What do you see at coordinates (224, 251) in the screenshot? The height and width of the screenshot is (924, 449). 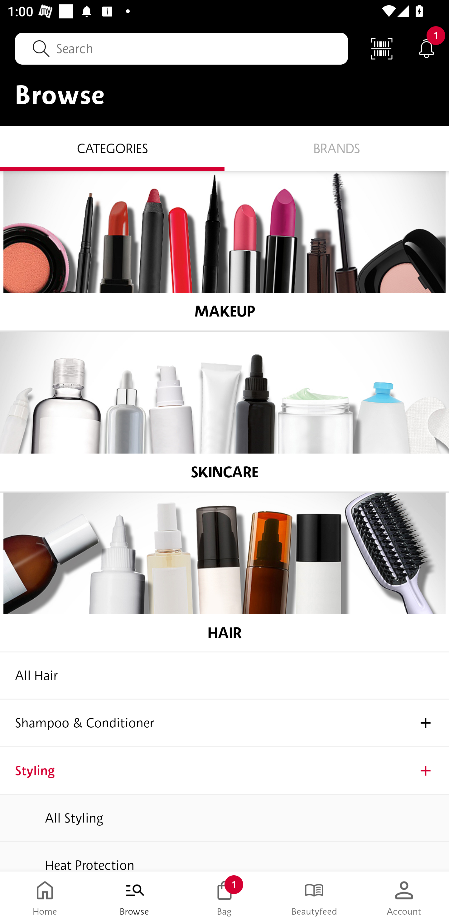 I see `MAKEUP` at bounding box center [224, 251].